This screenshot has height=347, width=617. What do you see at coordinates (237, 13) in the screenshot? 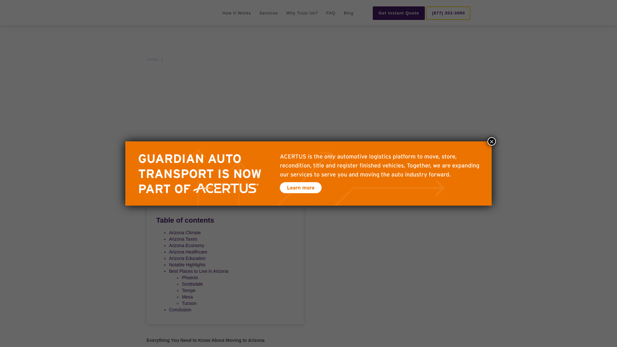
I see `How It Works` at bounding box center [237, 13].